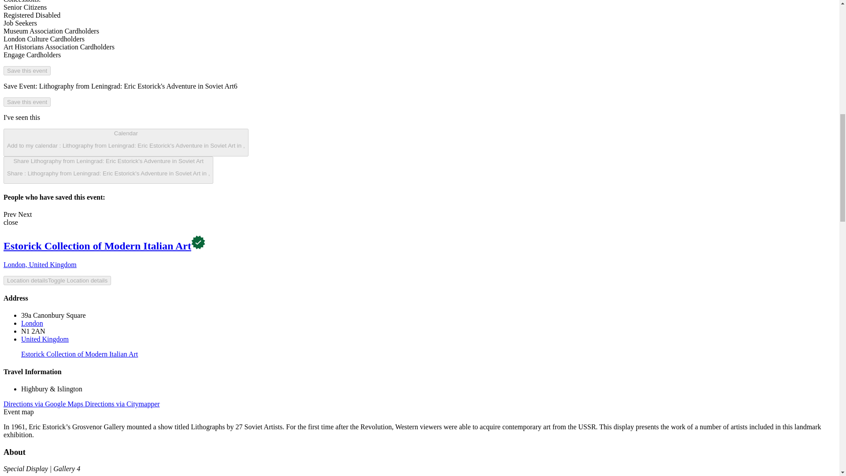 The height and width of the screenshot is (476, 846). I want to click on Prev, so click(10, 214).